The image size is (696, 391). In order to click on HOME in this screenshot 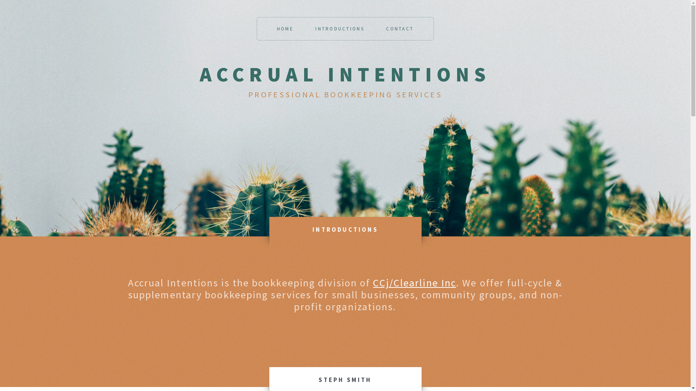, I will do `click(285, 29)`.